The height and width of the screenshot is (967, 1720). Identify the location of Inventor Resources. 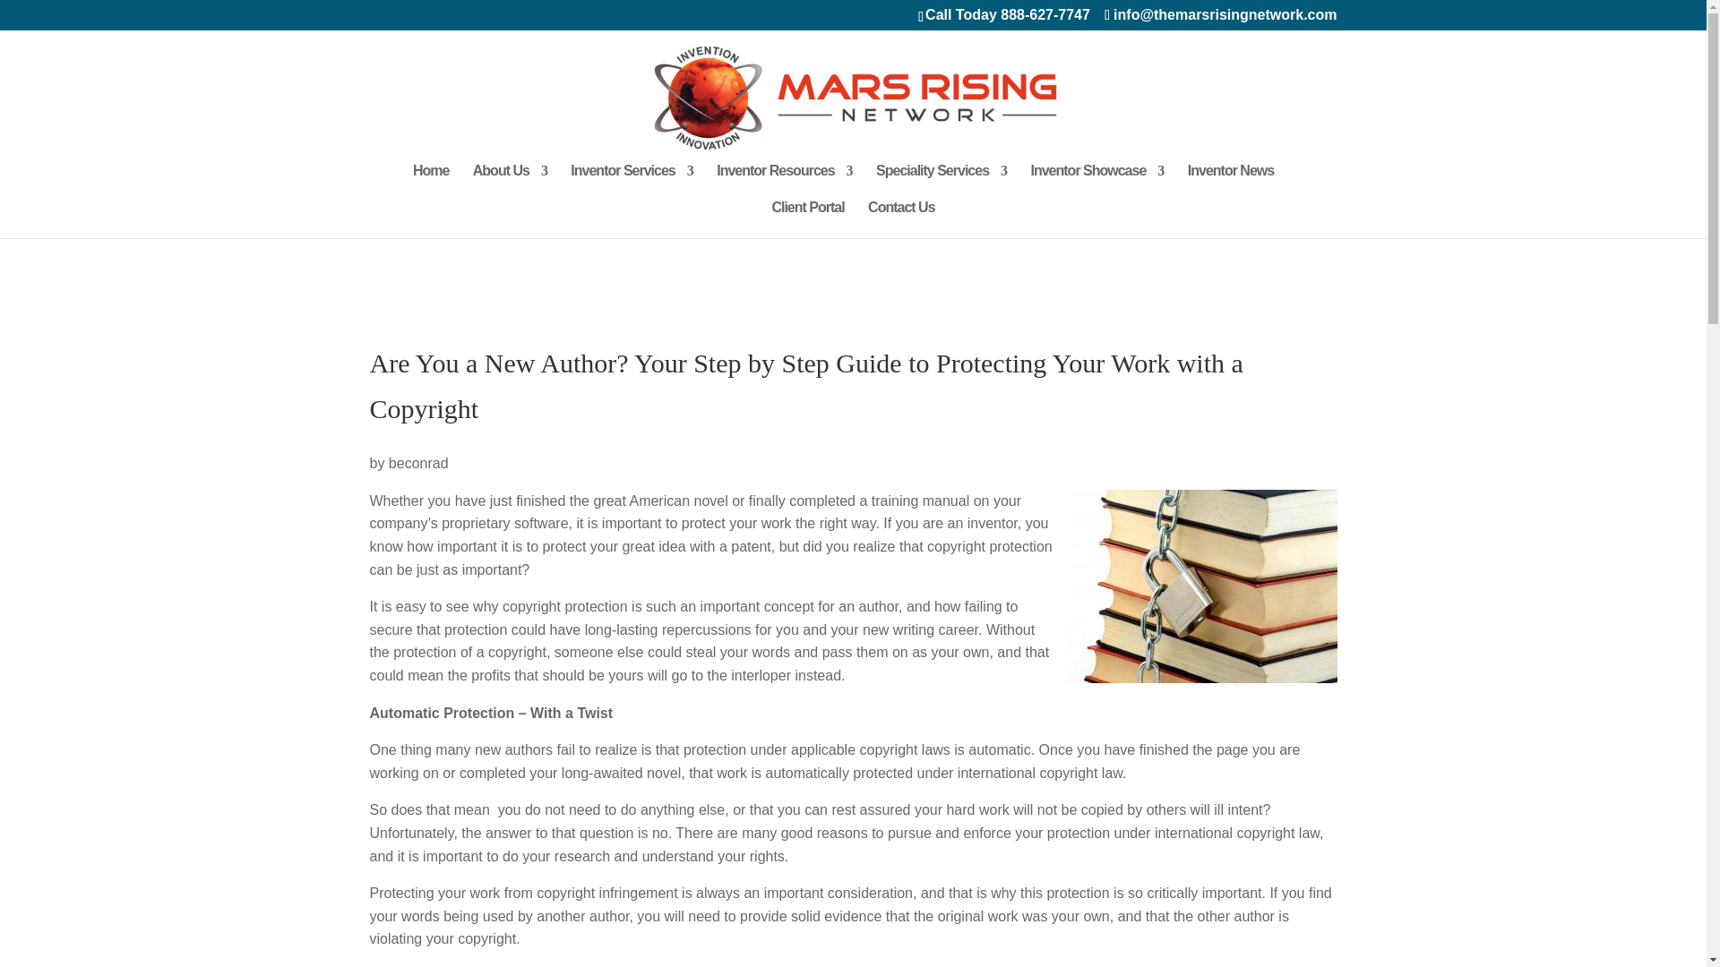
(784, 183).